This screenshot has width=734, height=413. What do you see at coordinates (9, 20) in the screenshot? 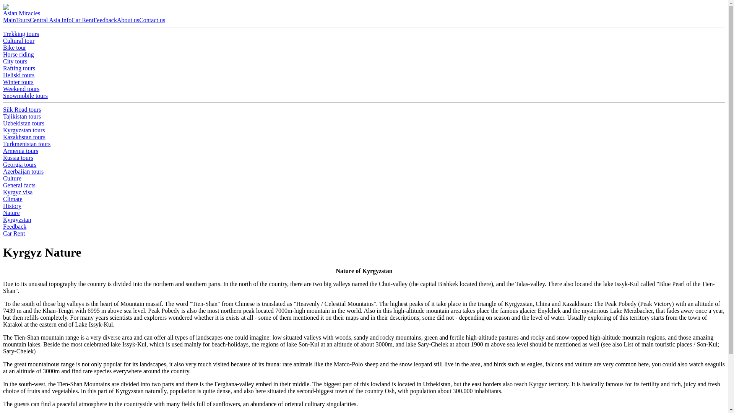
I see `Main` at bounding box center [9, 20].